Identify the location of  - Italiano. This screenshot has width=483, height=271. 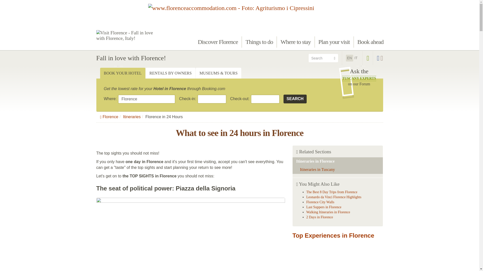
(296, 42).